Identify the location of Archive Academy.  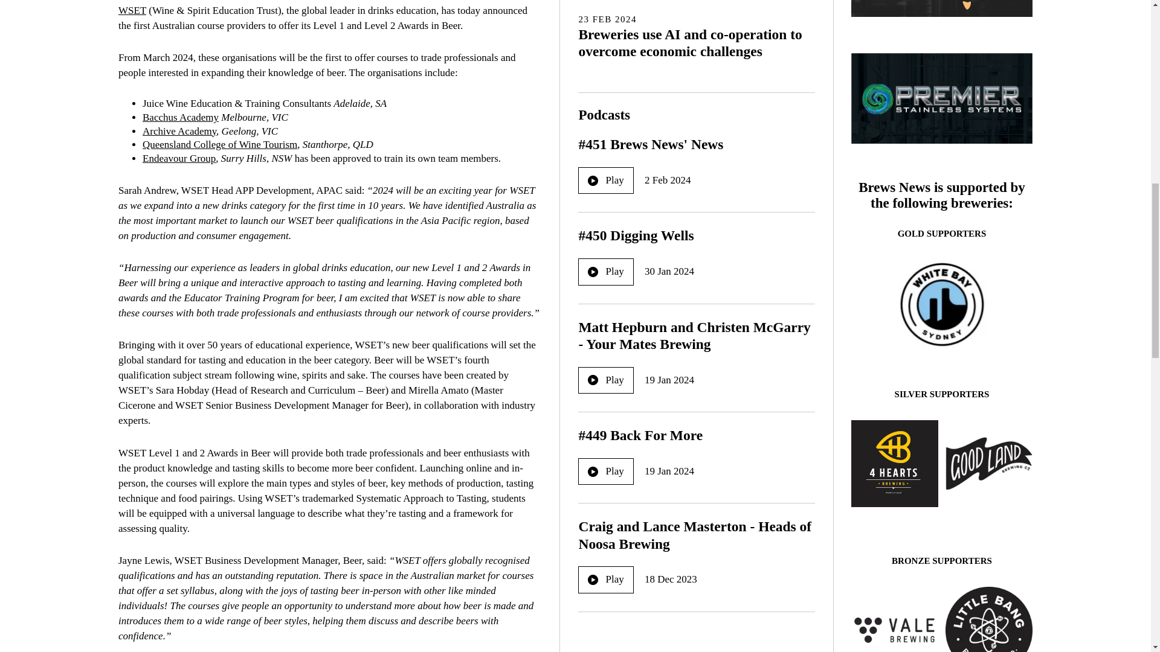
(179, 131).